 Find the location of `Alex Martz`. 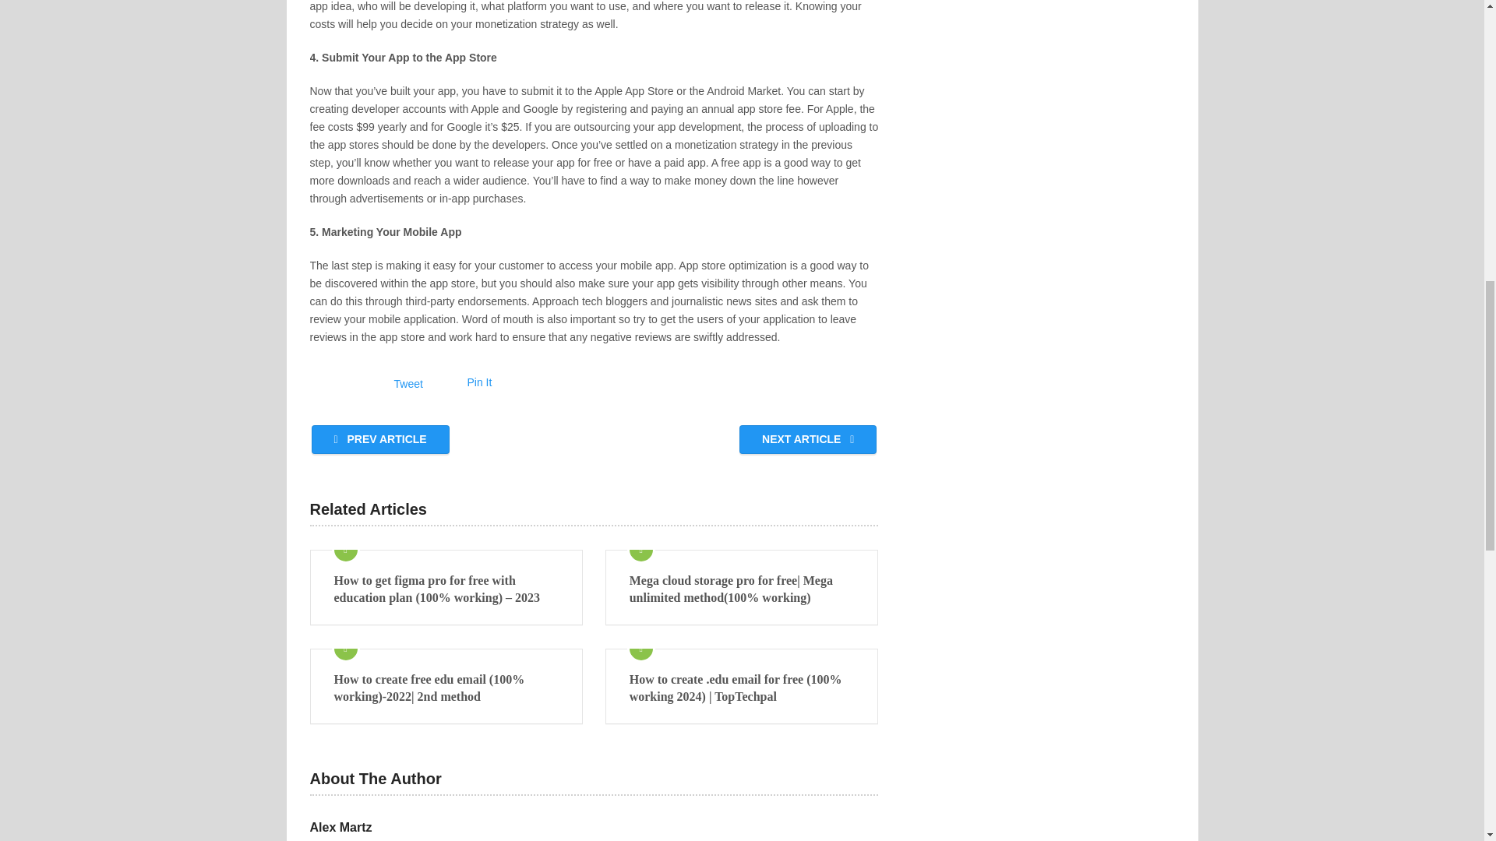

Alex Martz is located at coordinates (341, 827).